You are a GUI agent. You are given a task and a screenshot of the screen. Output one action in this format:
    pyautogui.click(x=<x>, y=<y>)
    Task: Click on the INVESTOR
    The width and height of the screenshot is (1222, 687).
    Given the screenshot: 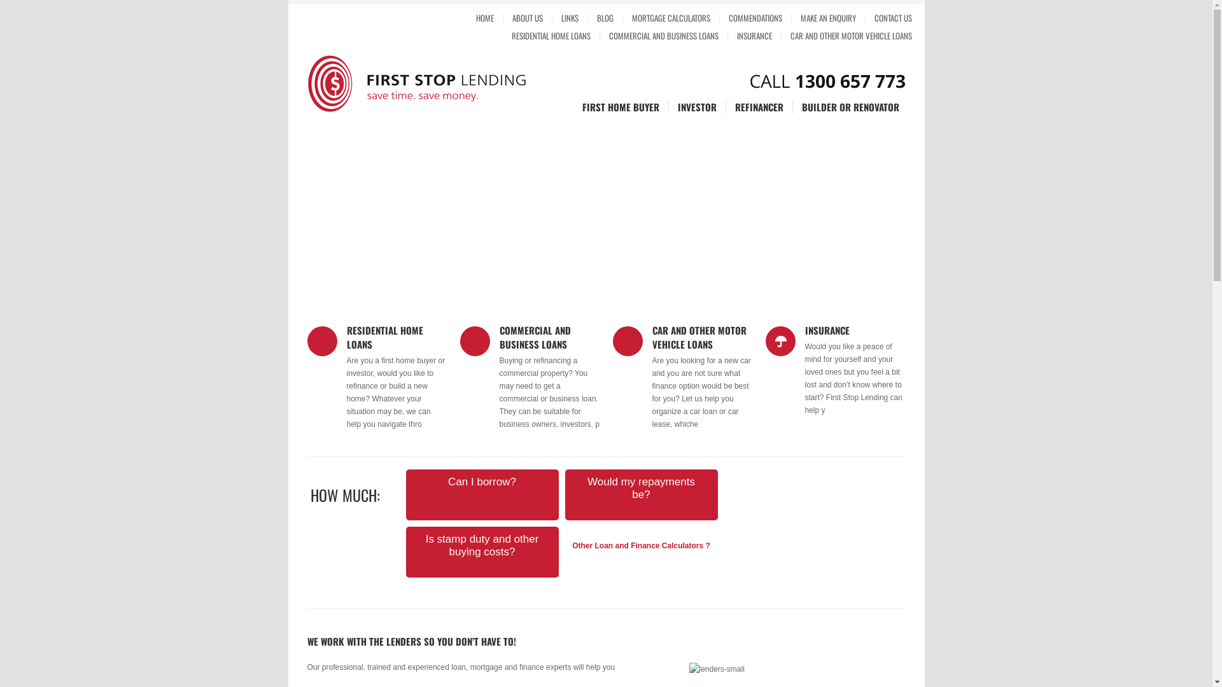 What is the action you would take?
    pyautogui.click(x=696, y=107)
    